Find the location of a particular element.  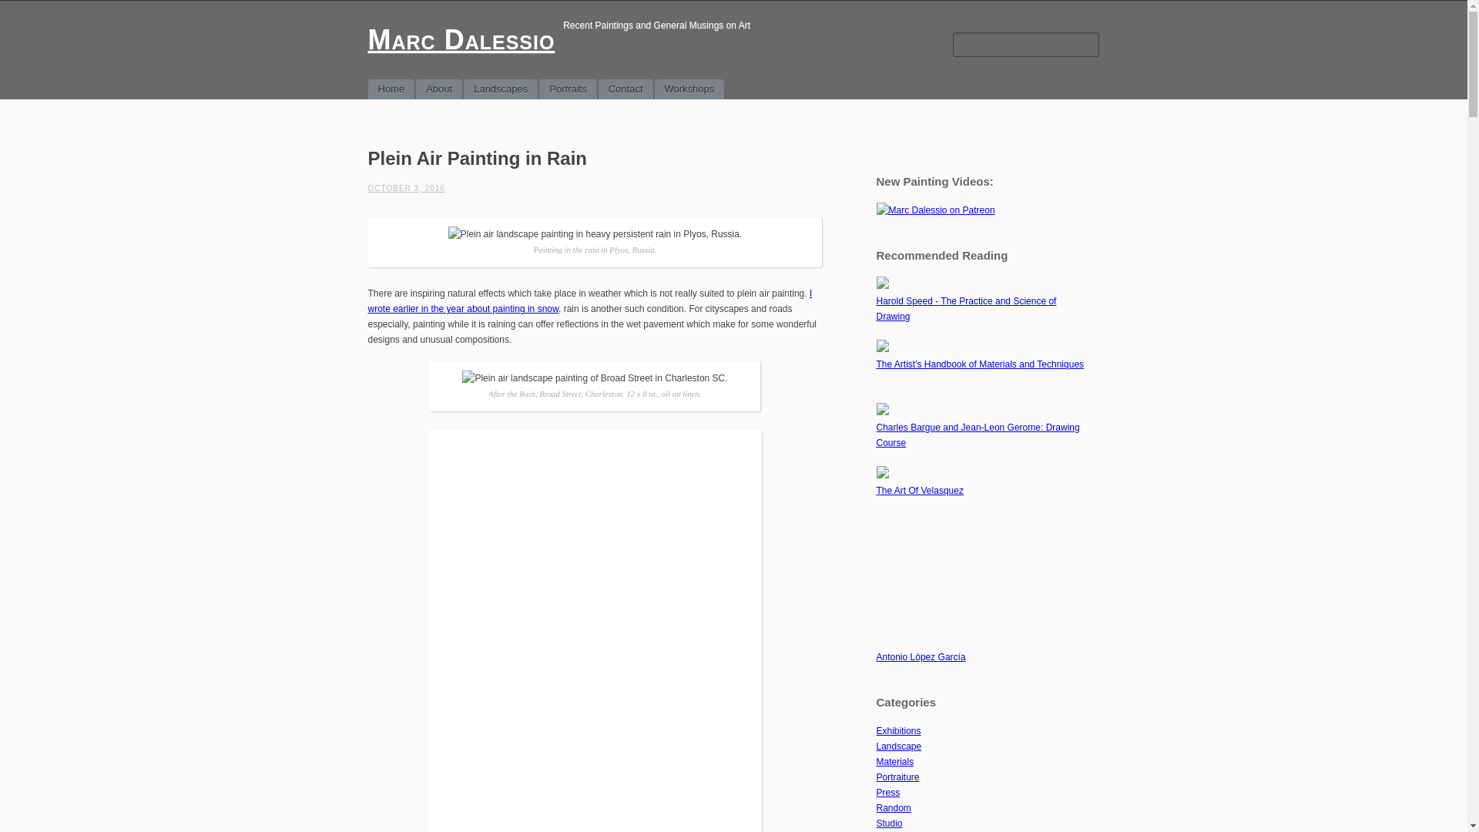

Landscapes is located at coordinates (501, 89).